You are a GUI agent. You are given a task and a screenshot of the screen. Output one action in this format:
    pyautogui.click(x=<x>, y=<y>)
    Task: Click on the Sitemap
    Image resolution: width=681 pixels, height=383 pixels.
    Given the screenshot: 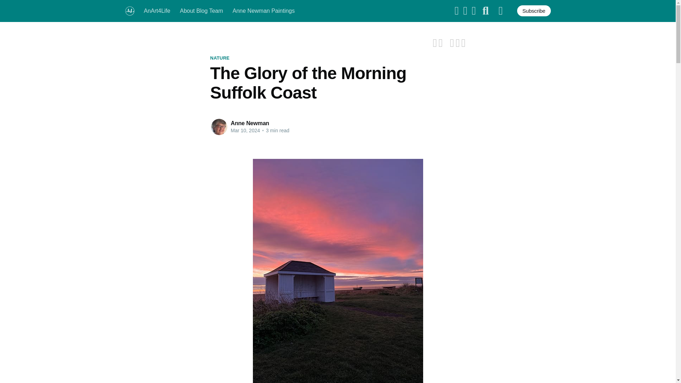 What is the action you would take?
    pyautogui.click(x=501, y=11)
    